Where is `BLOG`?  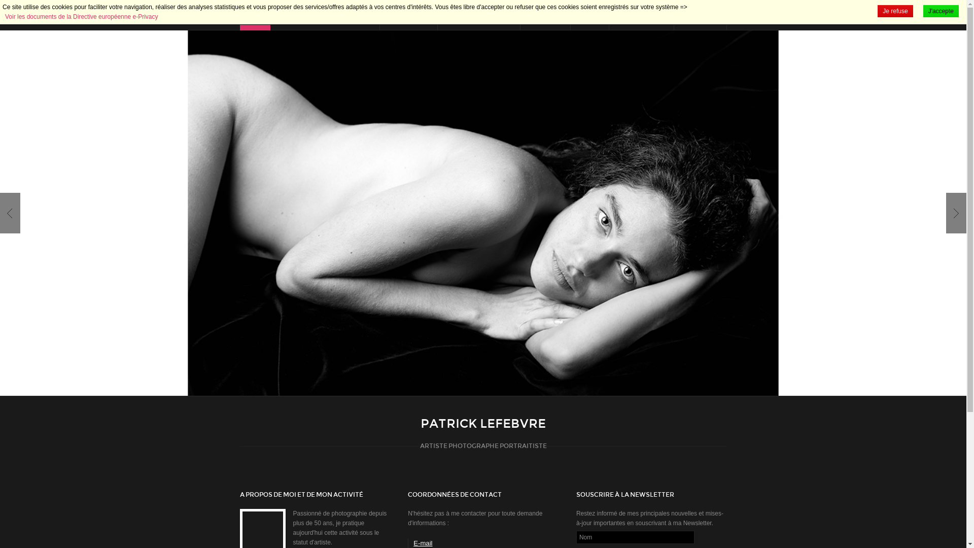
BLOG is located at coordinates (589, 15).